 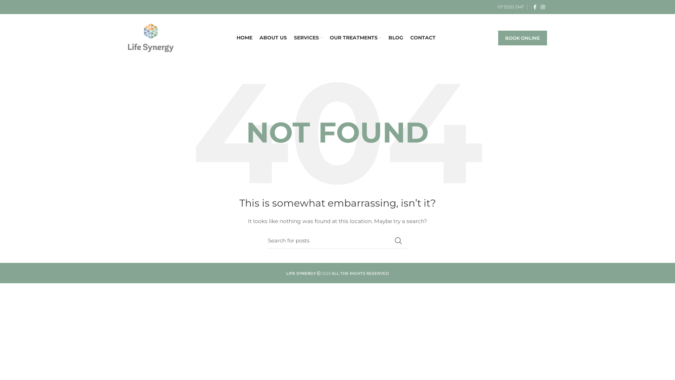 What do you see at coordinates (423, 38) in the screenshot?
I see `CONTACT` at bounding box center [423, 38].